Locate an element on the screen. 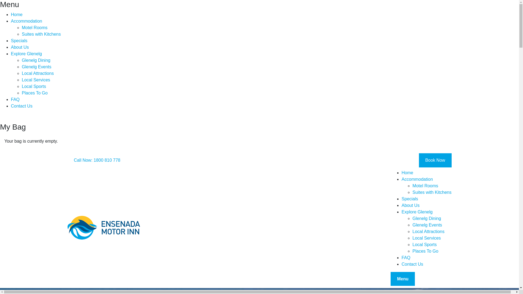 The image size is (523, 294). Motel Rooms is located at coordinates (432, 186).